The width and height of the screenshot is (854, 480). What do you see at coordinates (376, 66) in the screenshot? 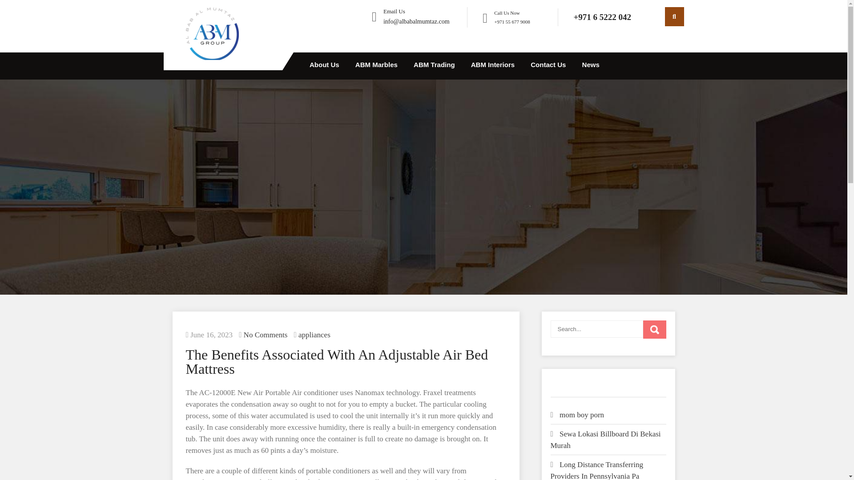
I see `ABM Marbles` at bounding box center [376, 66].